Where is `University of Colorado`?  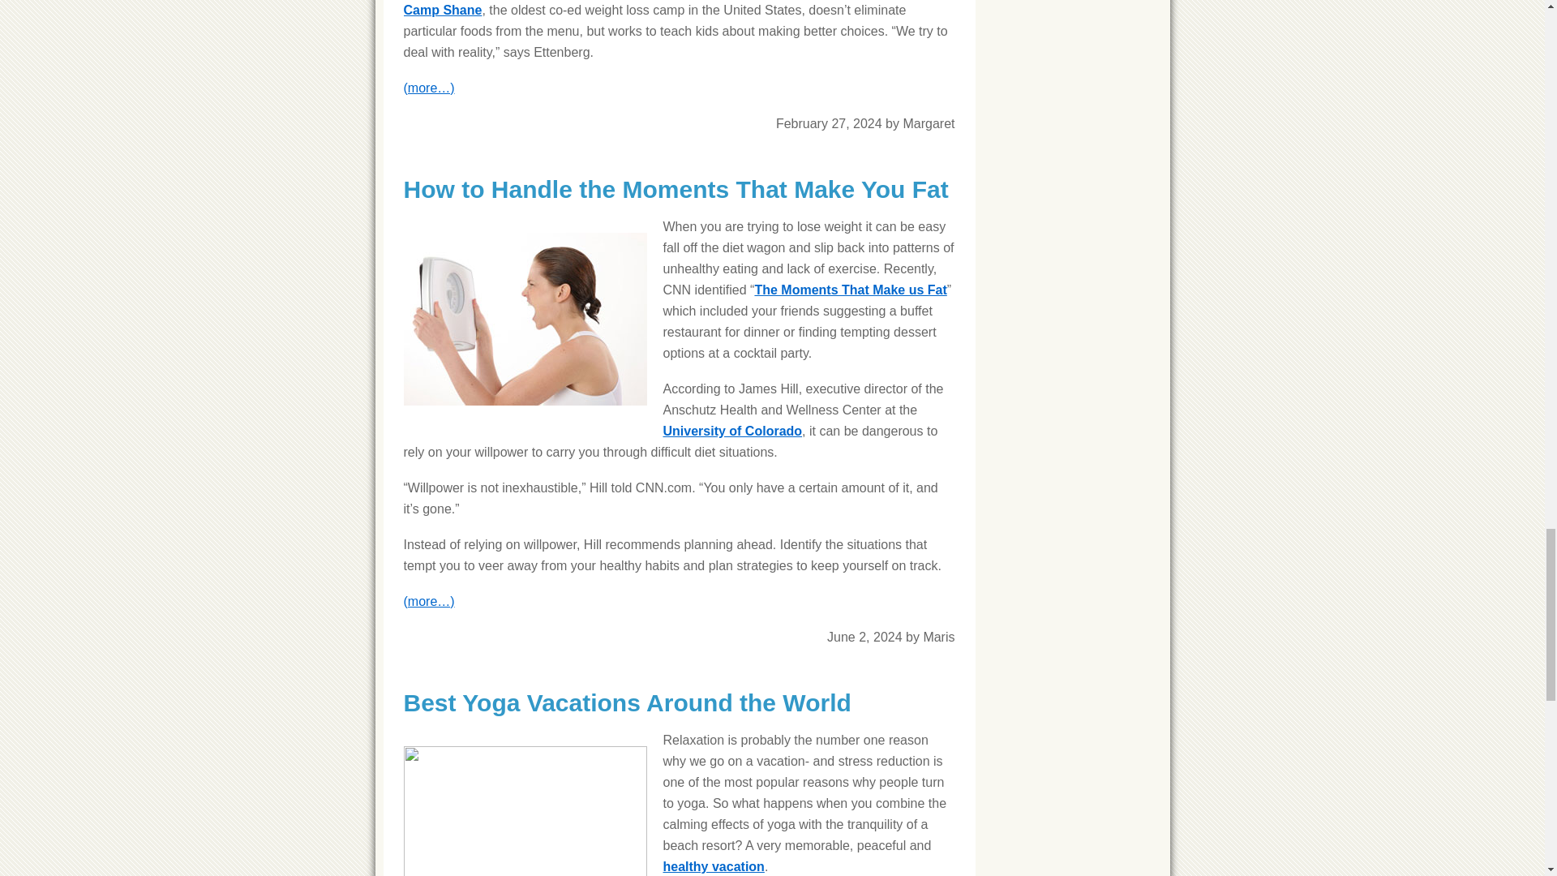 University of Colorado is located at coordinates (733, 431).